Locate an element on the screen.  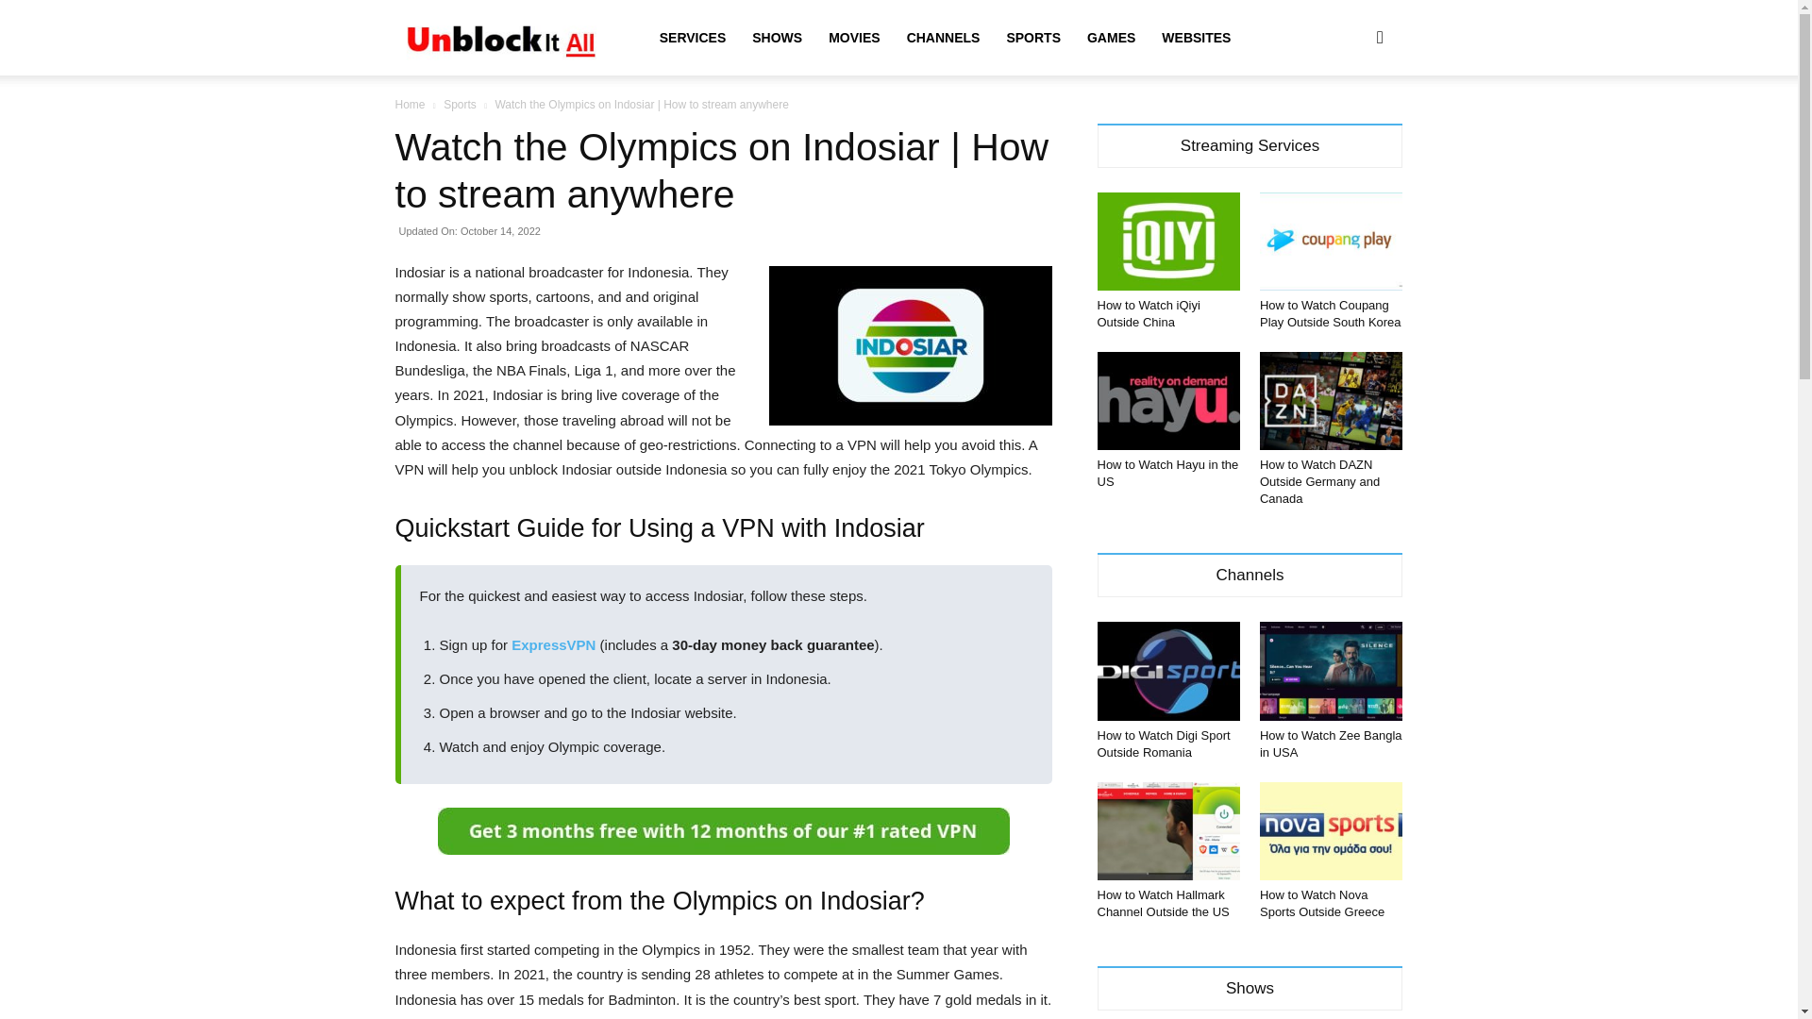
How to Watch Zee Bangla in USA is located at coordinates (1331, 743).